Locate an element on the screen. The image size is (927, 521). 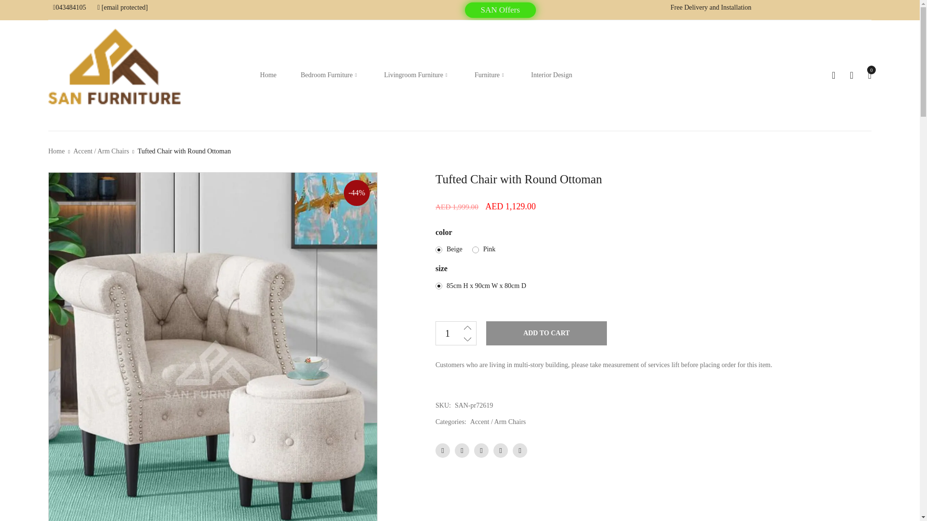
View your shopping cart is located at coordinates (869, 75).